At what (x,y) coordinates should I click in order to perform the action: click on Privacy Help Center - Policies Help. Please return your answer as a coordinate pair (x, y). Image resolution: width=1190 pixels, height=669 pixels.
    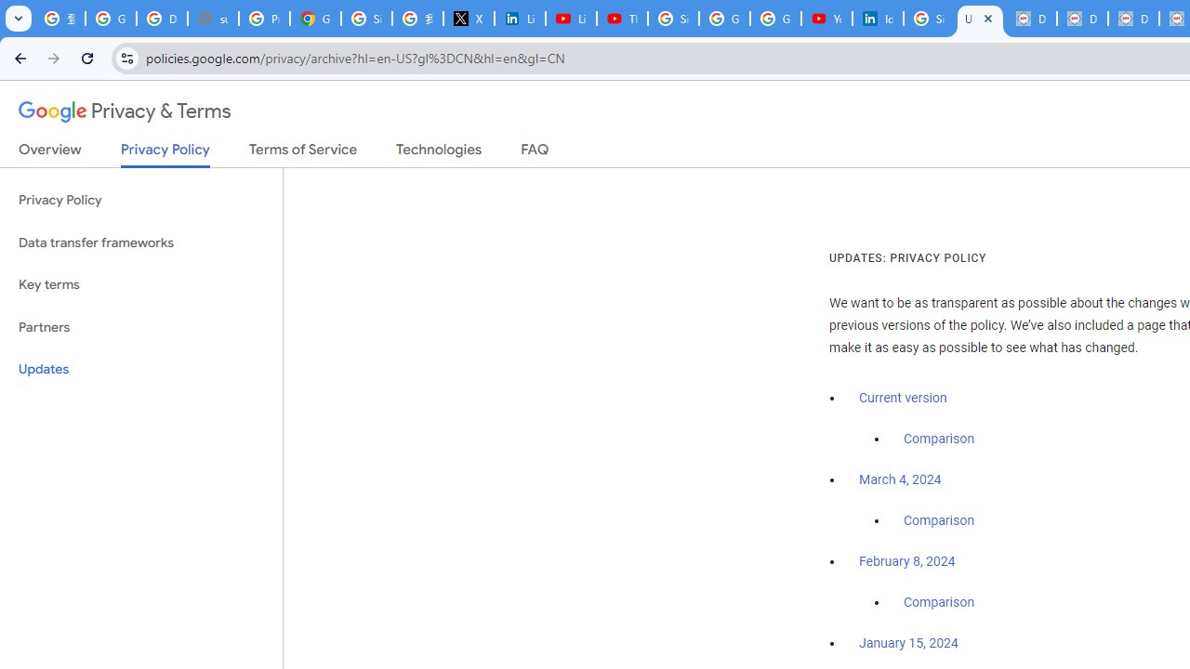
    Looking at the image, I should click on (264, 19).